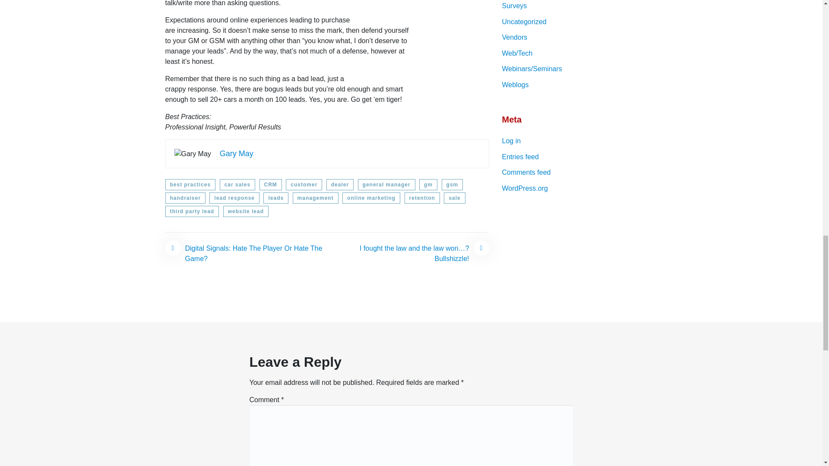 The width and height of the screenshot is (829, 466). What do you see at coordinates (237, 154) in the screenshot?
I see `Gary May` at bounding box center [237, 154].